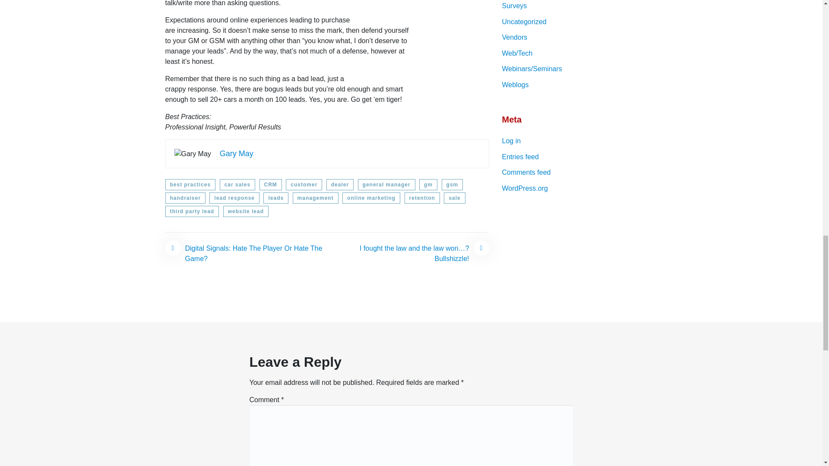 The width and height of the screenshot is (829, 466). What do you see at coordinates (237, 154) in the screenshot?
I see `Gary May` at bounding box center [237, 154].